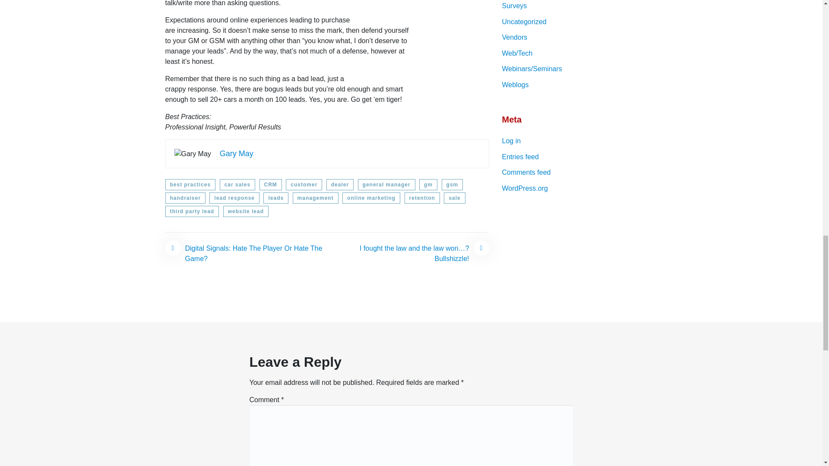 The width and height of the screenshot is (829, 466). What do you see at coordinates (237, 154) in the screenshot?
I see `Gary May` at bounding box center [237, 154].